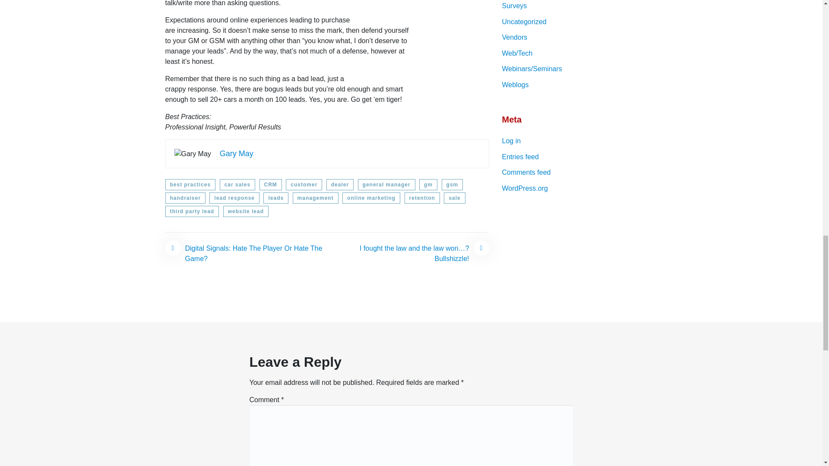 The width and height of the screenshot is (829, 466). What do you see at coordinates (237, 154) in the screenshot?
I see `Gary May` at bounding box center [237, 154].